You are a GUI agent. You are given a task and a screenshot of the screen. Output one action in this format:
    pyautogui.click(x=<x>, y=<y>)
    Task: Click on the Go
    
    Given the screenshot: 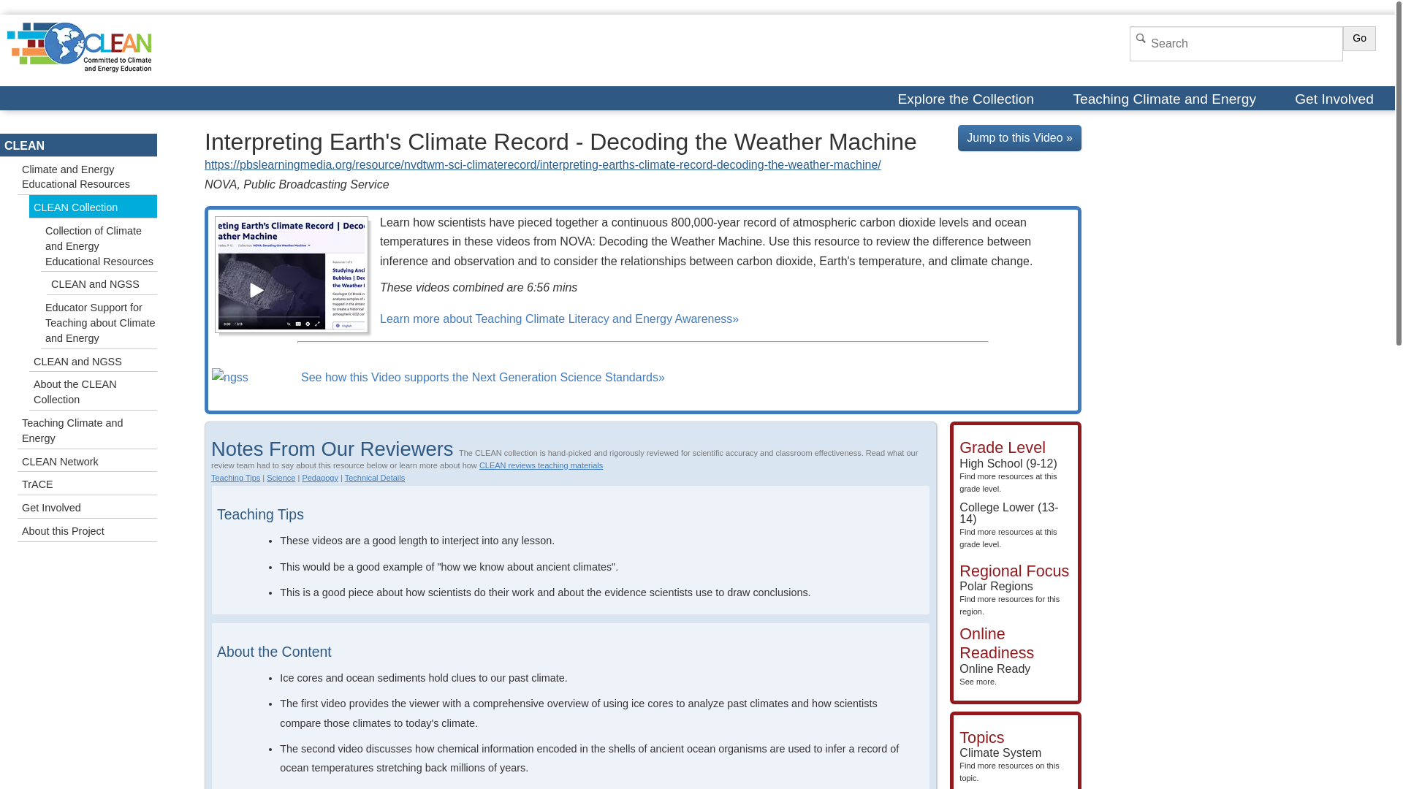 What is the action you would take?
    pyautogui.click(x=319, y=478)
    